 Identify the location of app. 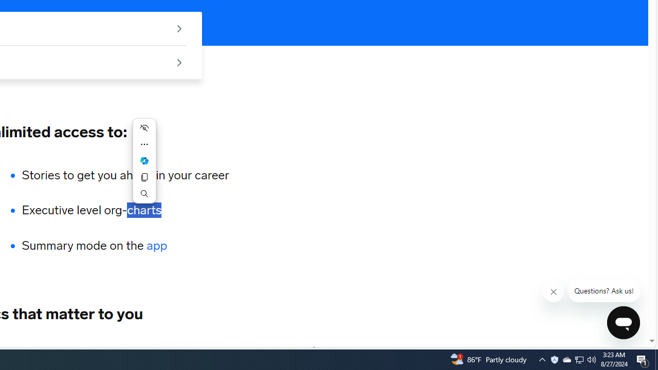
(157, 246).